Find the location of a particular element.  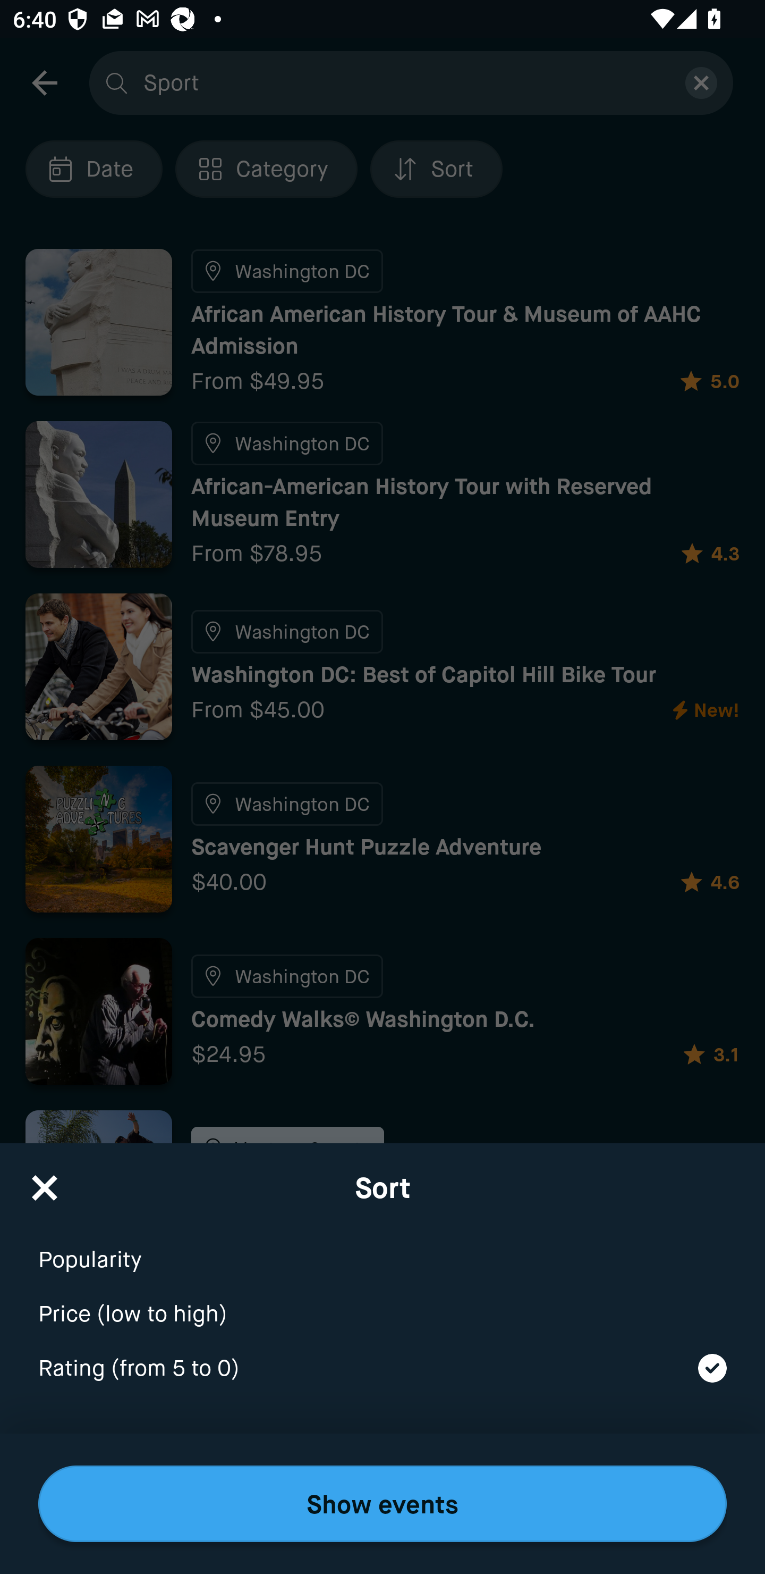

CloseButton is located at coordinates (45, 1182).